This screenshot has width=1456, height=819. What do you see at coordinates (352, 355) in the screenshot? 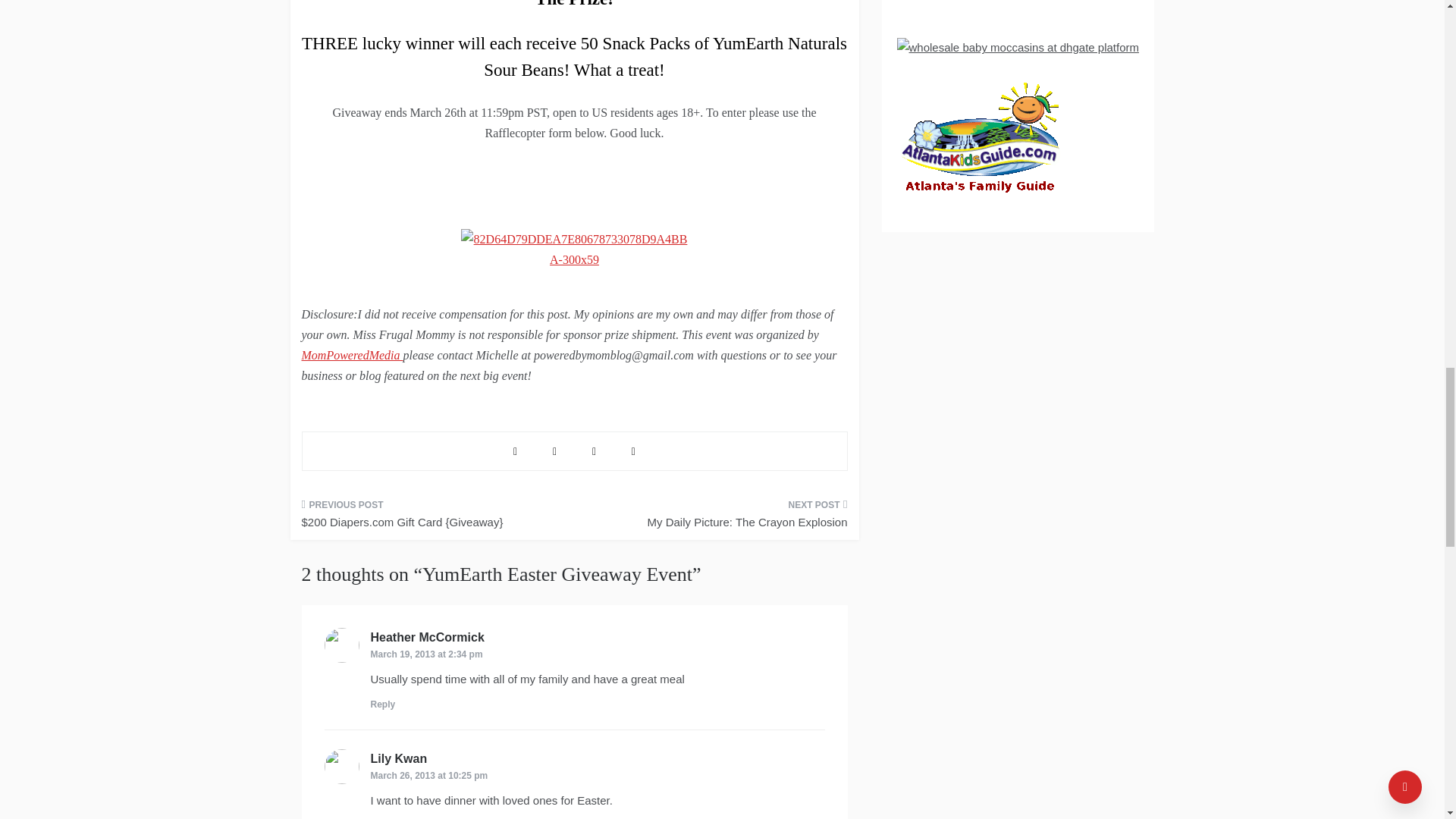
I see `MomPoweredMedia` at bounding box center [352, 355].